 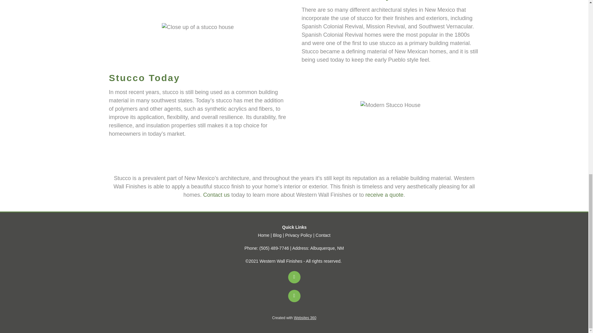 I want to click on Modern Stucco House, so click(x=390, y=105).